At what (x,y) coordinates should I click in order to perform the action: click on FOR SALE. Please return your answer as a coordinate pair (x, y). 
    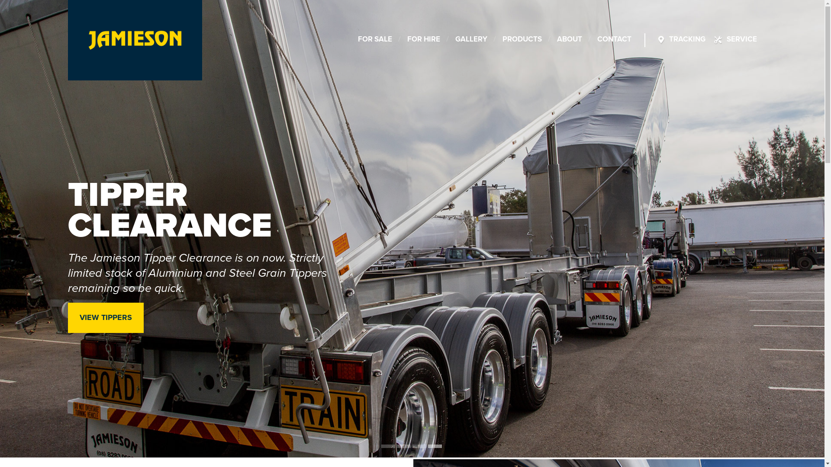
    Looking at the image, I should click on (375, 40).